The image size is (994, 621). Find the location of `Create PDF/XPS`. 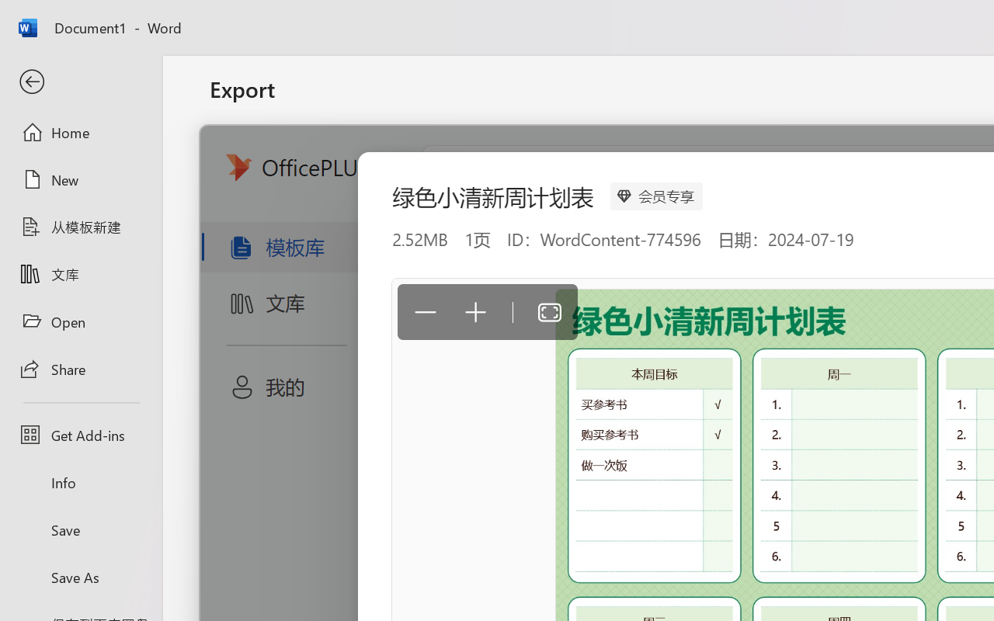

Create PDF/XPS is located at coordinates (666, 310).